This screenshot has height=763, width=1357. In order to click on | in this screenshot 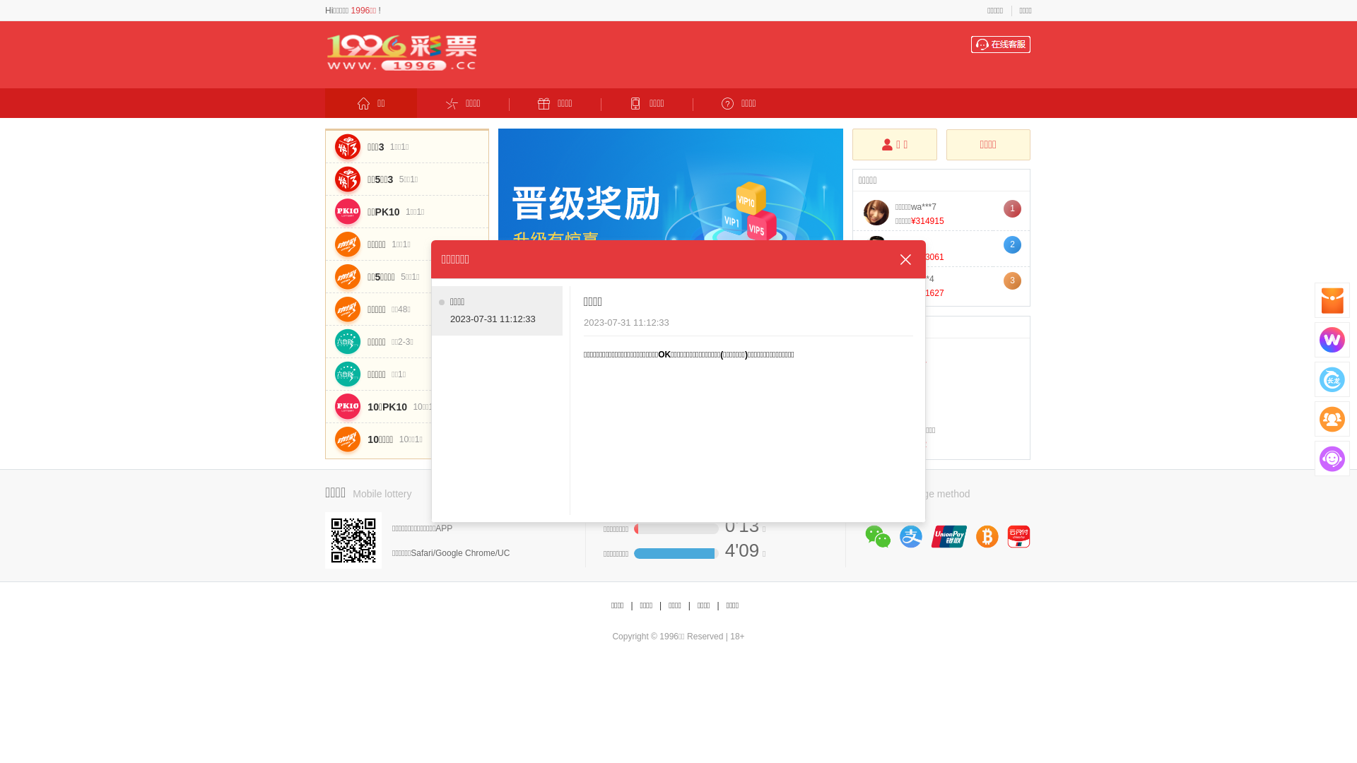, I will do `click(632, 606)`.